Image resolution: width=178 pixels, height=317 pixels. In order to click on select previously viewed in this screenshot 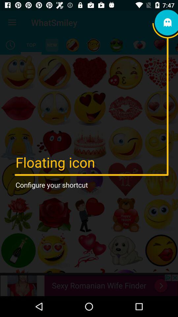, I will do `click(11, 45)`.